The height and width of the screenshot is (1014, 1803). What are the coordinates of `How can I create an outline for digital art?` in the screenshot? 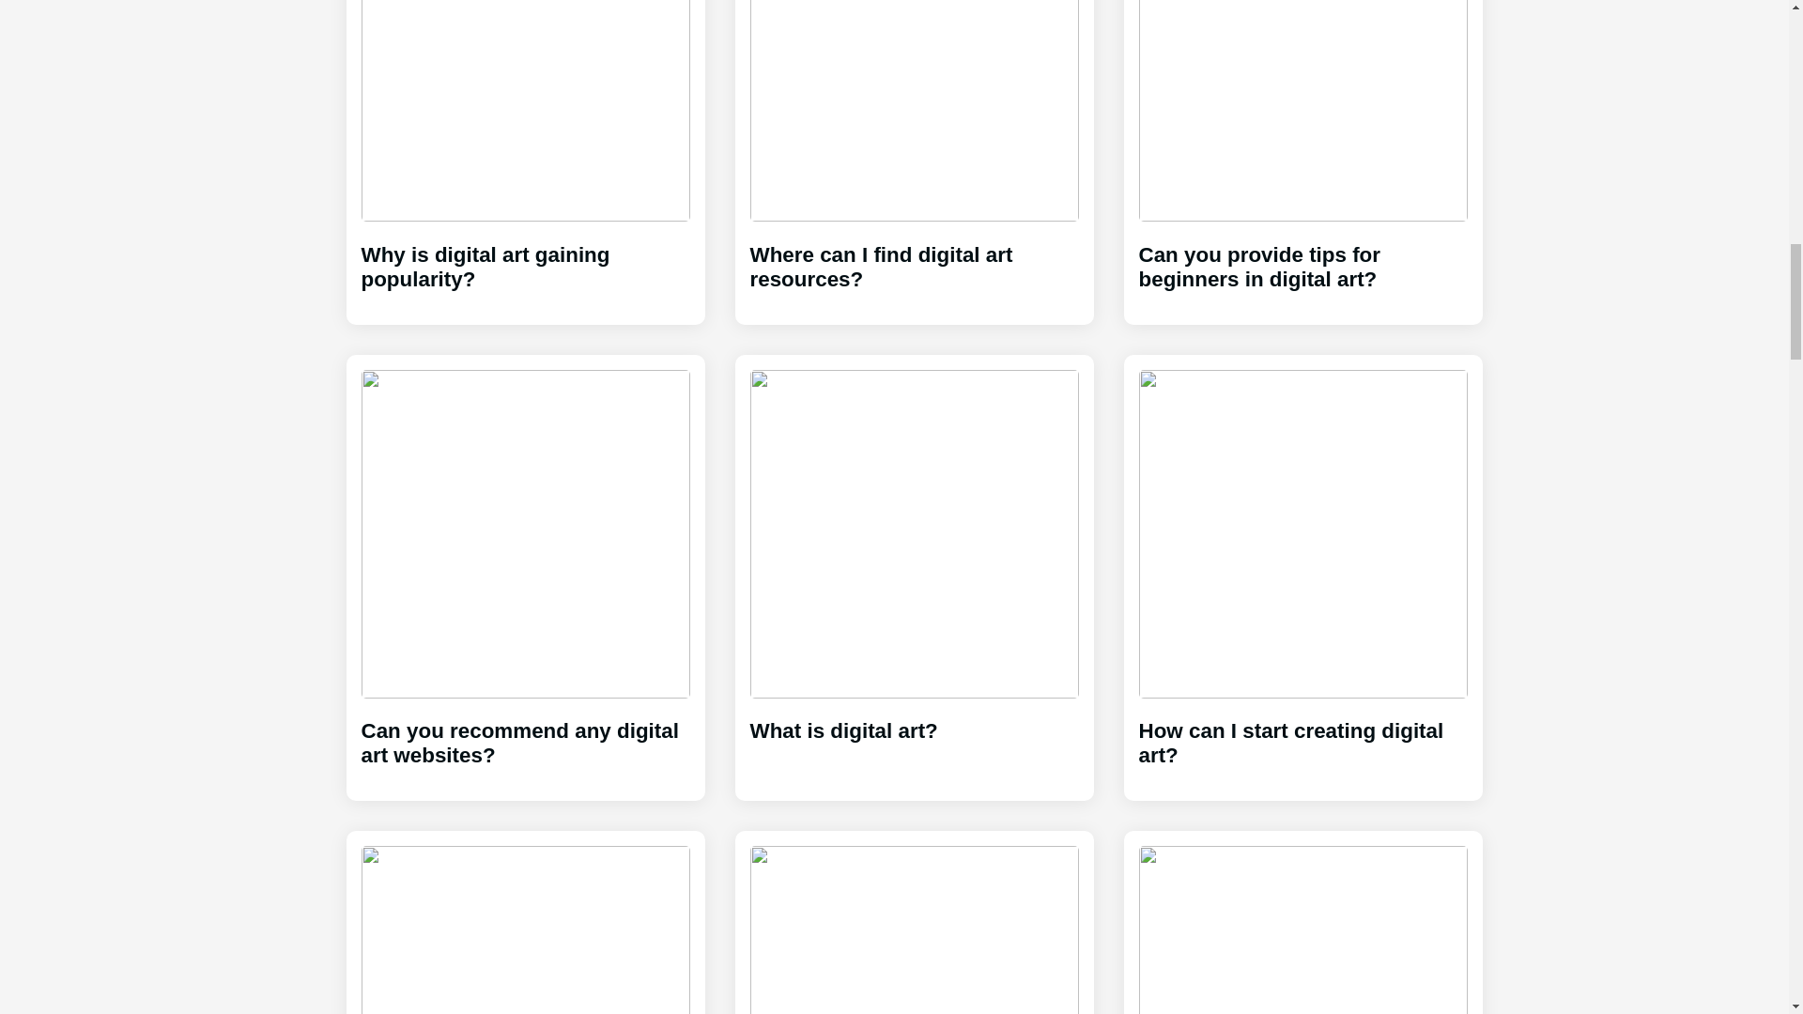 It's located at (1302, 929).